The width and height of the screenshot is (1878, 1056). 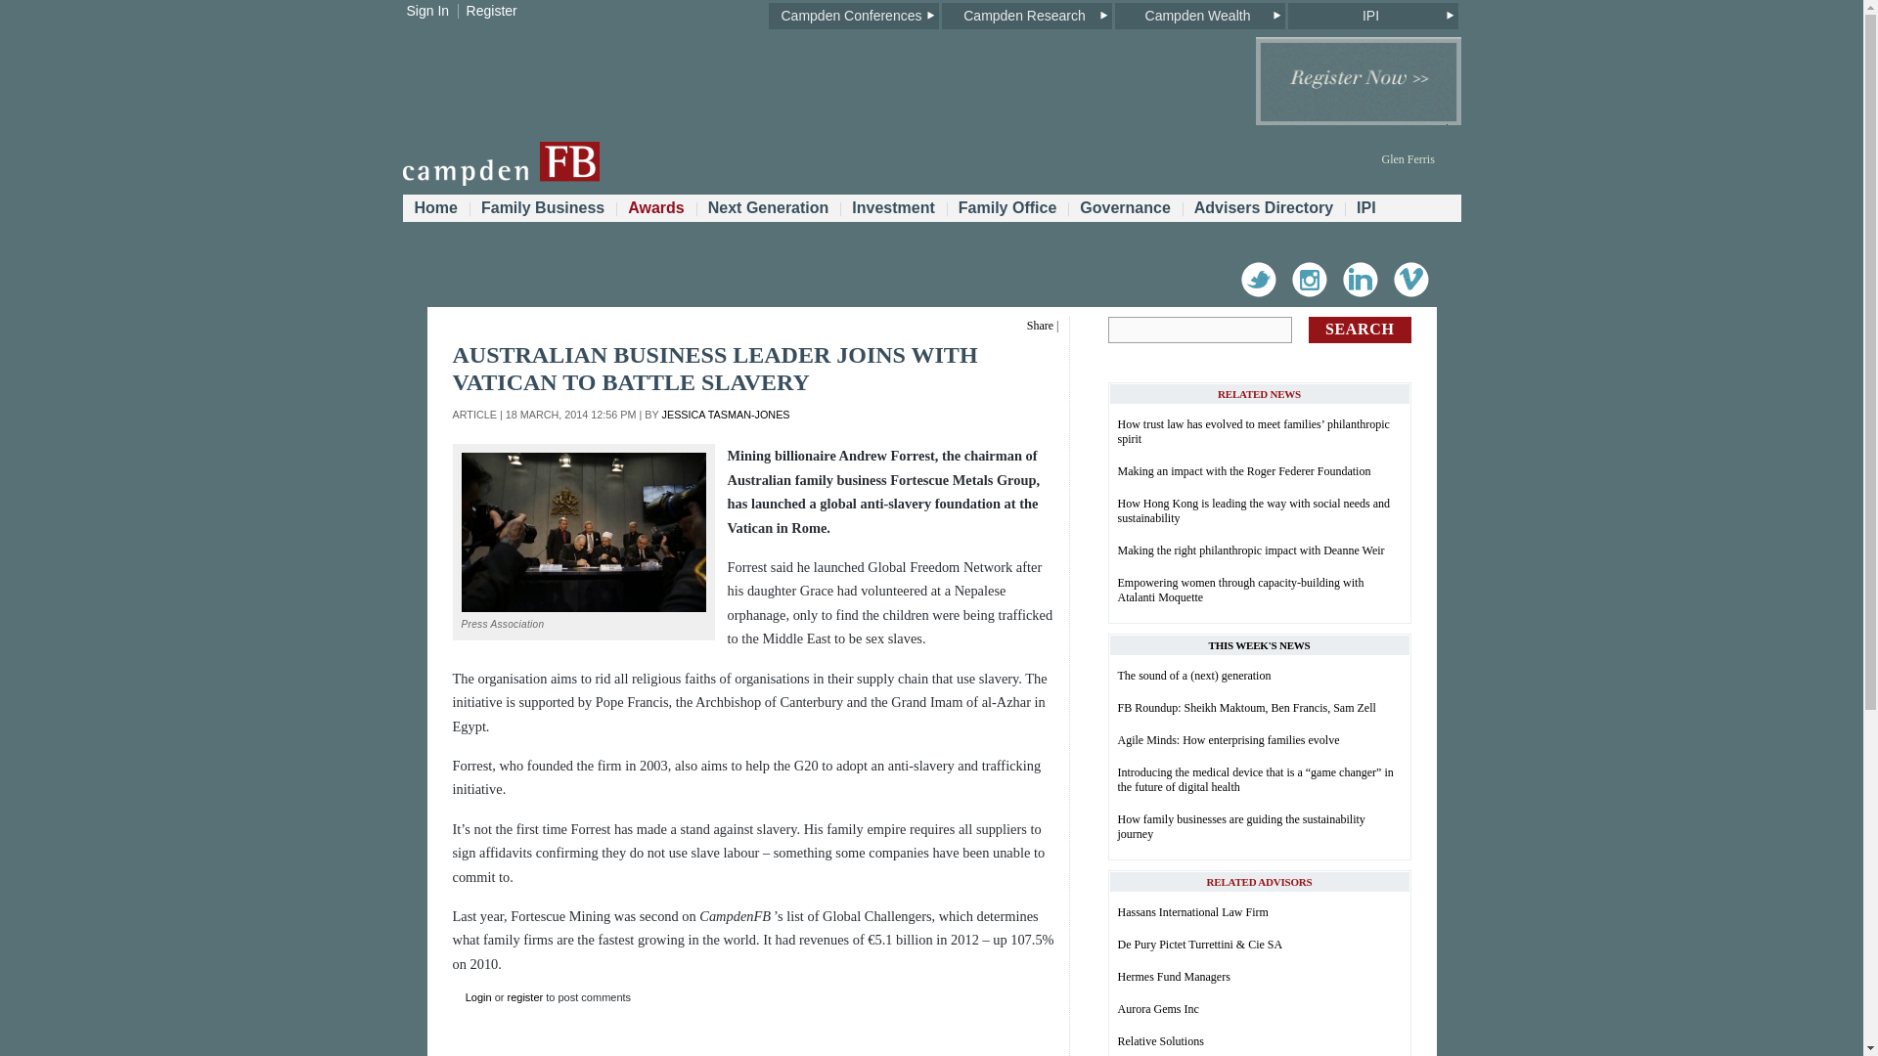 I want to click on Campden Wealth, so click(x=1199, y=16).